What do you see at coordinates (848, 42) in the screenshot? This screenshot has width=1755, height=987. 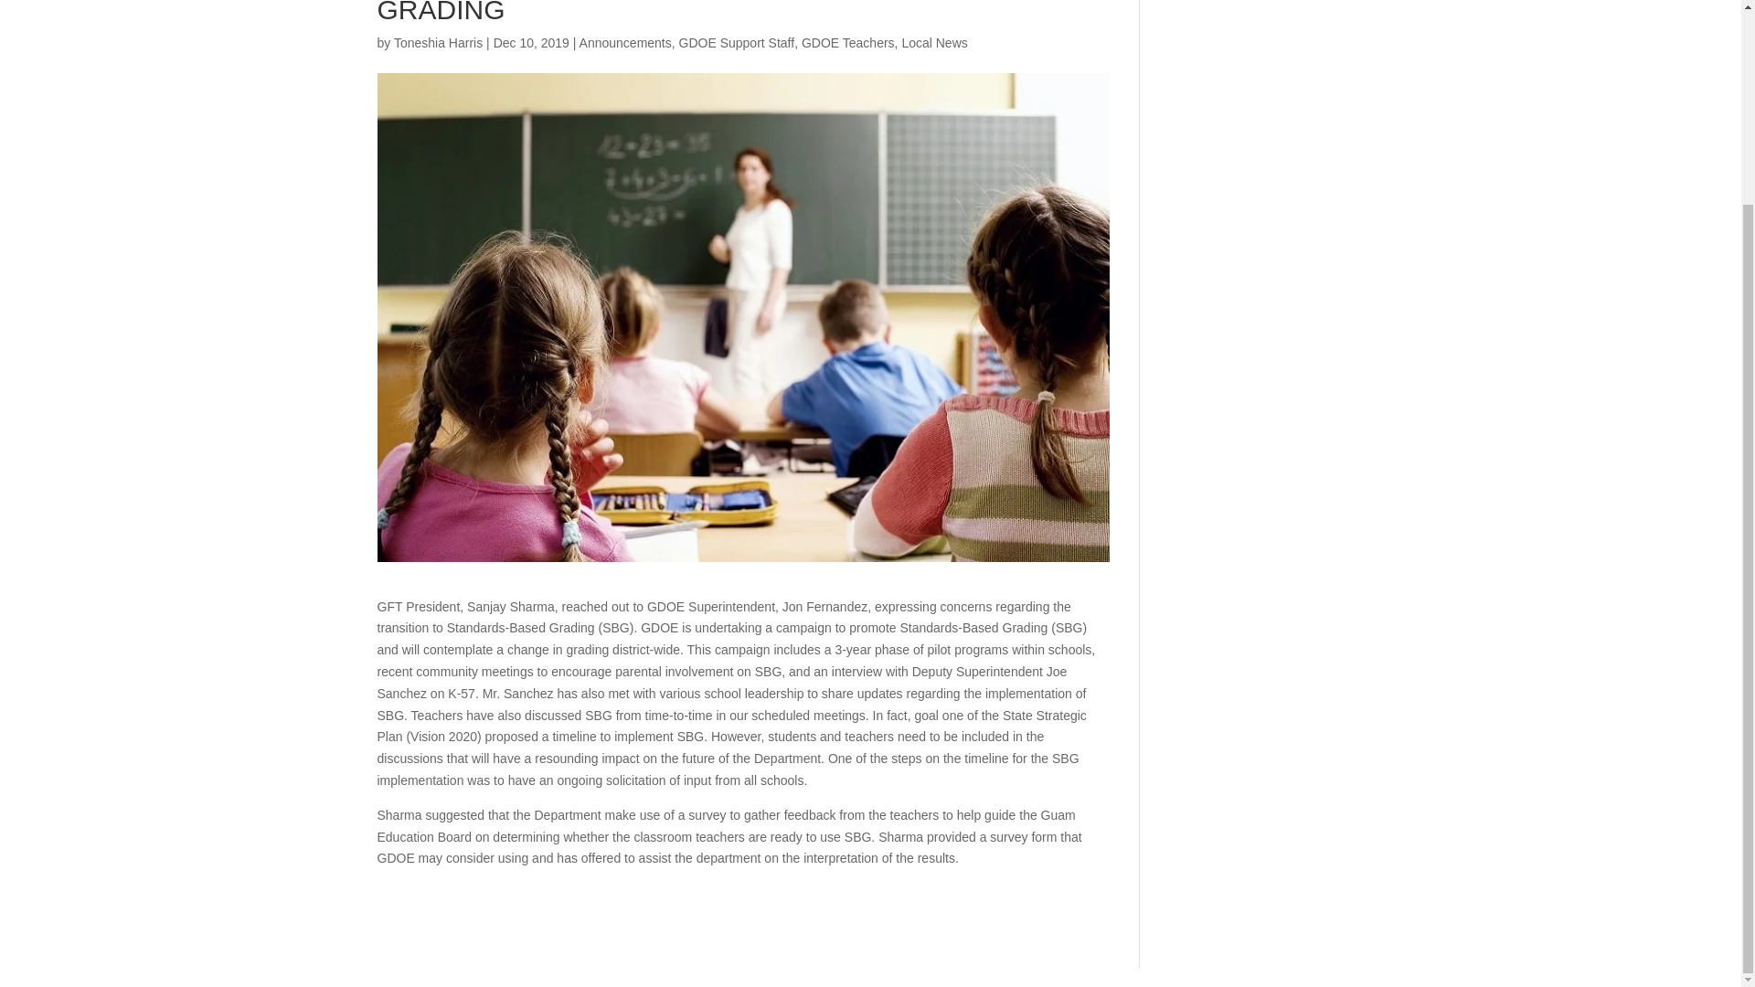 I see `GDOE Teachers` at bounding box center [848, 42].